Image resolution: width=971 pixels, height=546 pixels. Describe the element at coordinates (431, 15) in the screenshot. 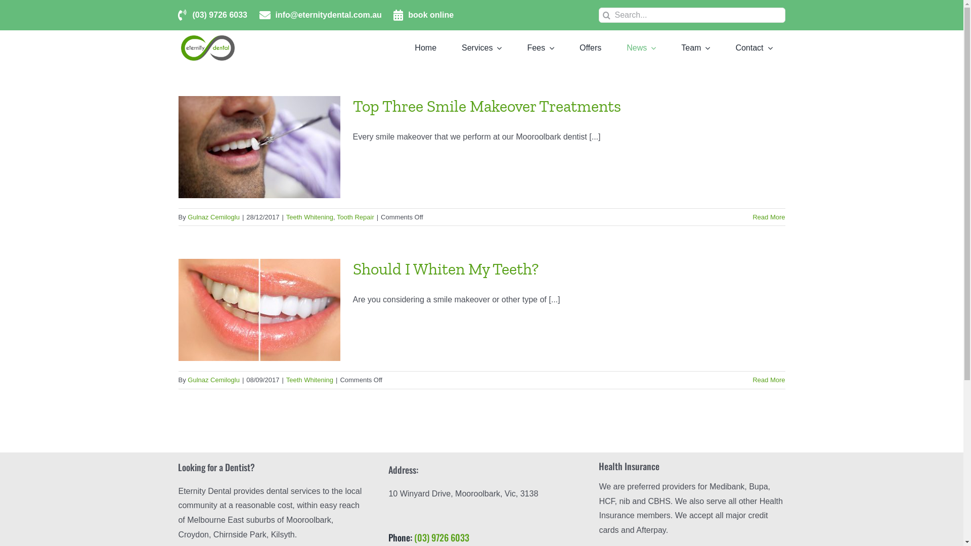

I see `book online` at that location.